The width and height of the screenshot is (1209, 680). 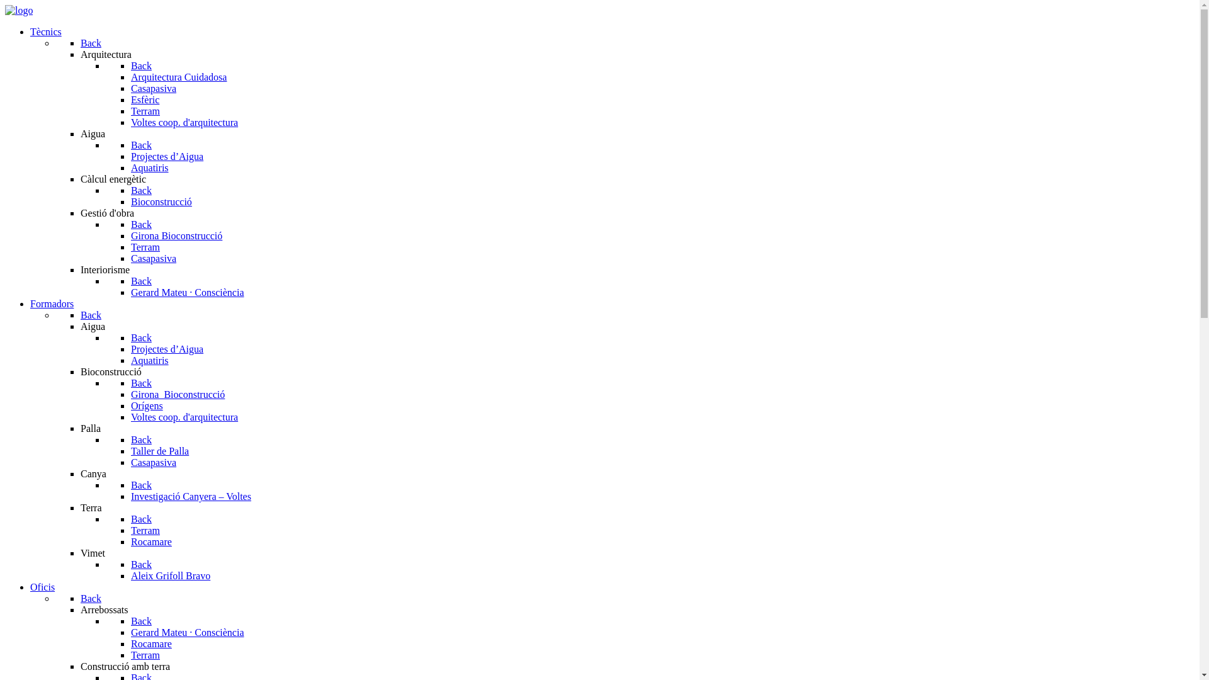 I want to click on logo, so click(x=19, y=10).